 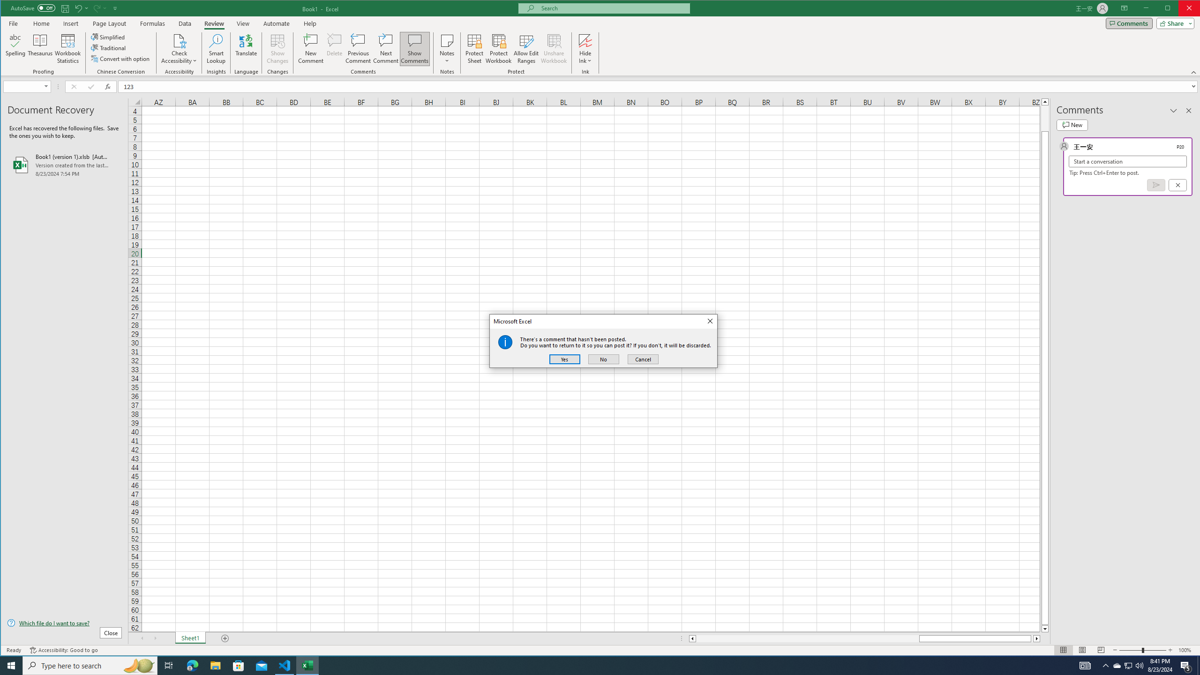 I want to click on Zoom In, so click(x=1170, y=650).